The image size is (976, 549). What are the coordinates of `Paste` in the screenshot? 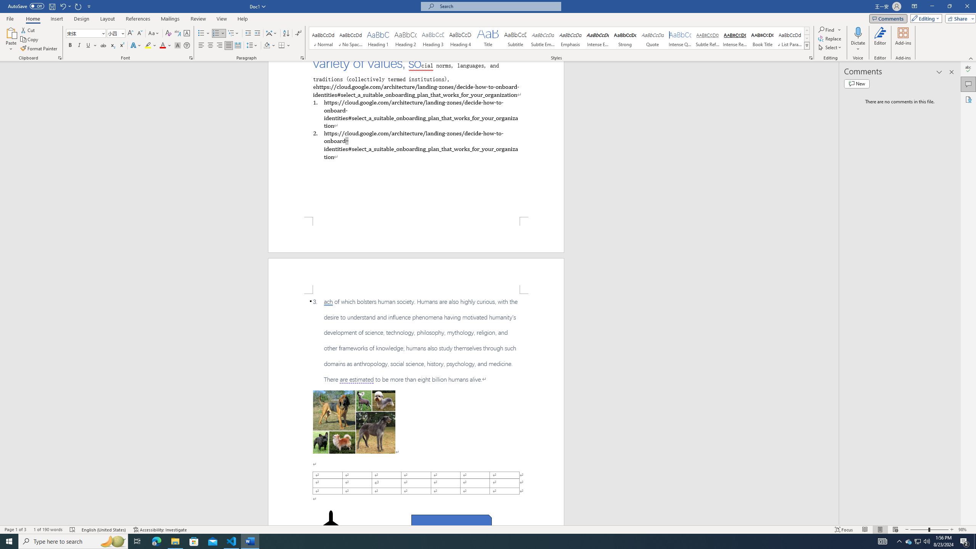 It's located at (11, 32).